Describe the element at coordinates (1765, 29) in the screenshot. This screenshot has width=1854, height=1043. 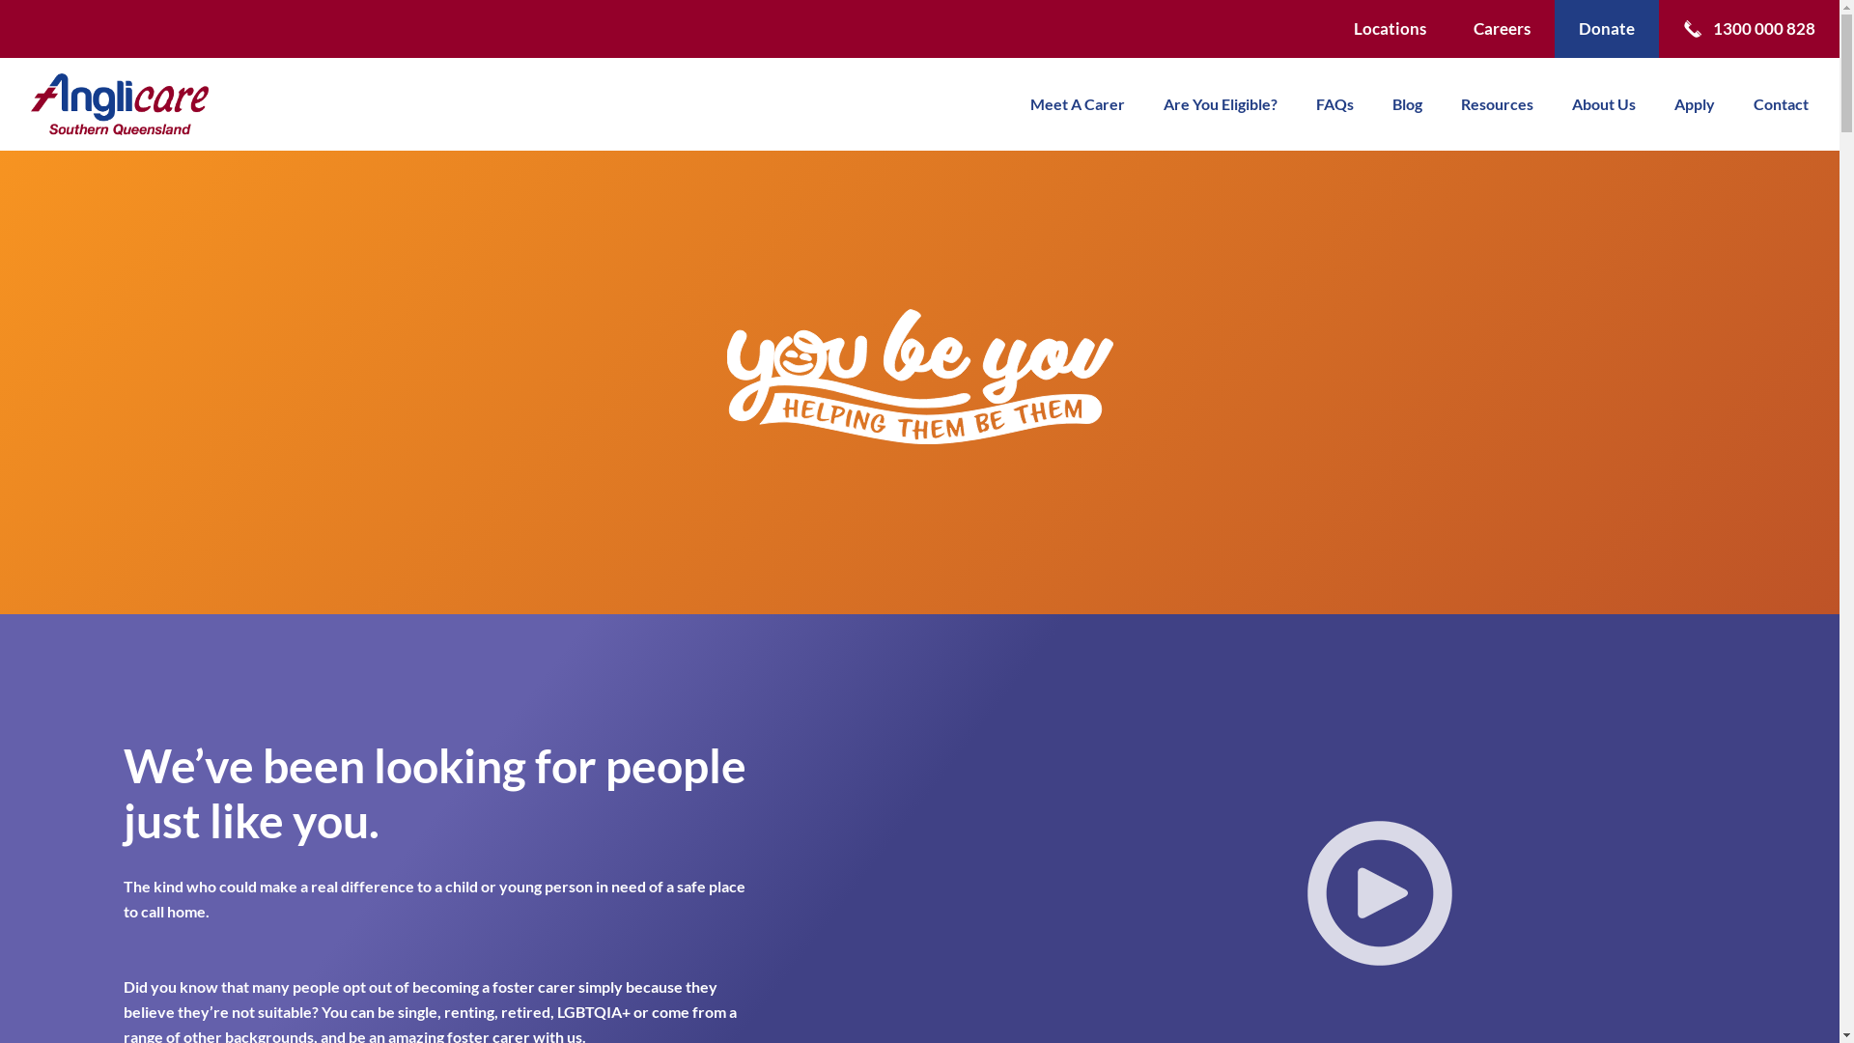
I see `1300 000 828` at that location.